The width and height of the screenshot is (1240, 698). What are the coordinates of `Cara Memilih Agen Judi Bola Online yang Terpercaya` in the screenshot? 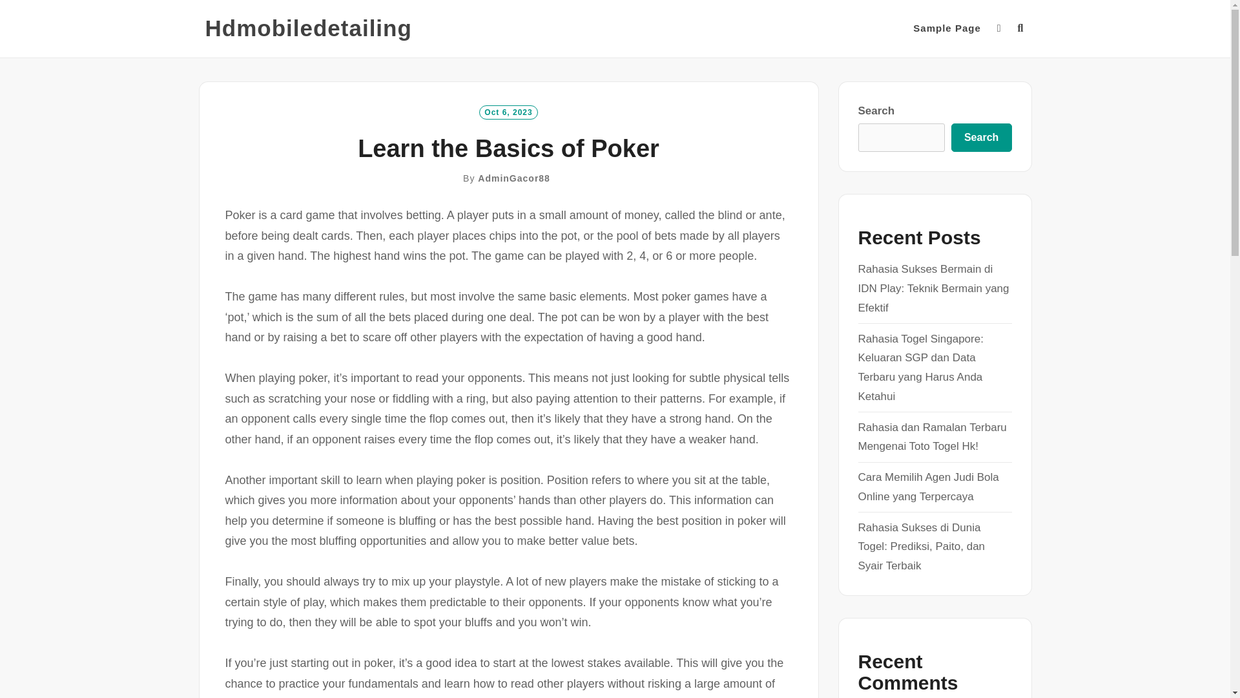 It's located at (927, 487).